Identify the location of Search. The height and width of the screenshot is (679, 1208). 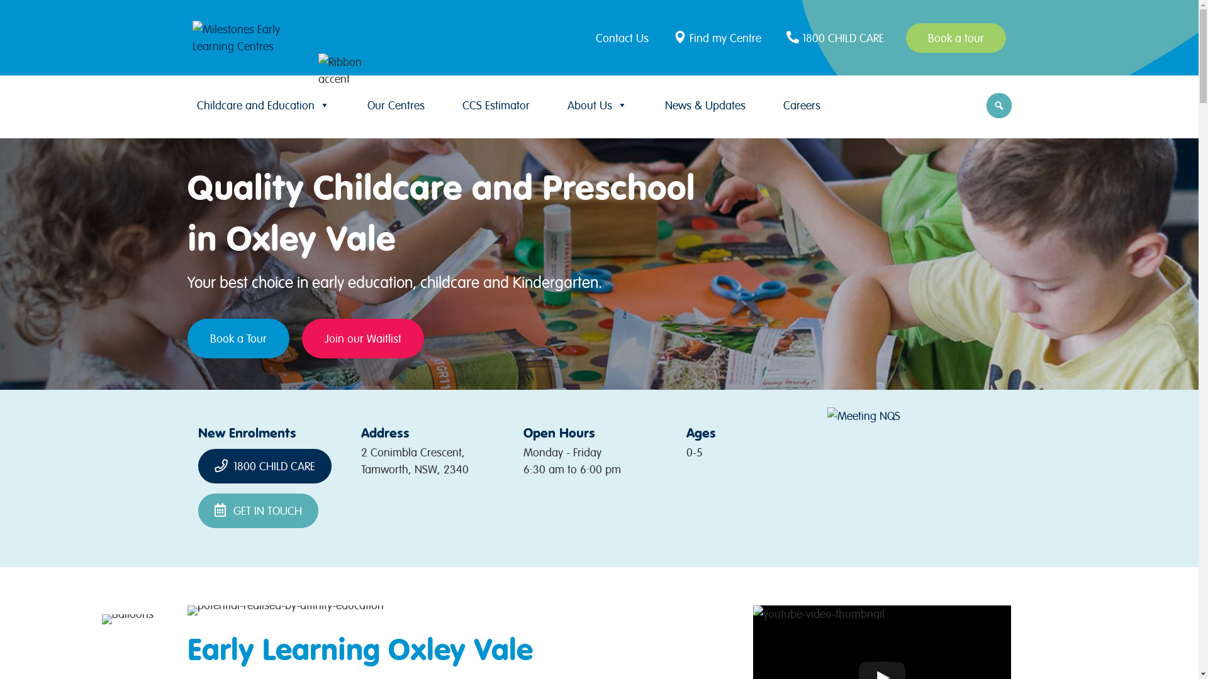
(13, 14).